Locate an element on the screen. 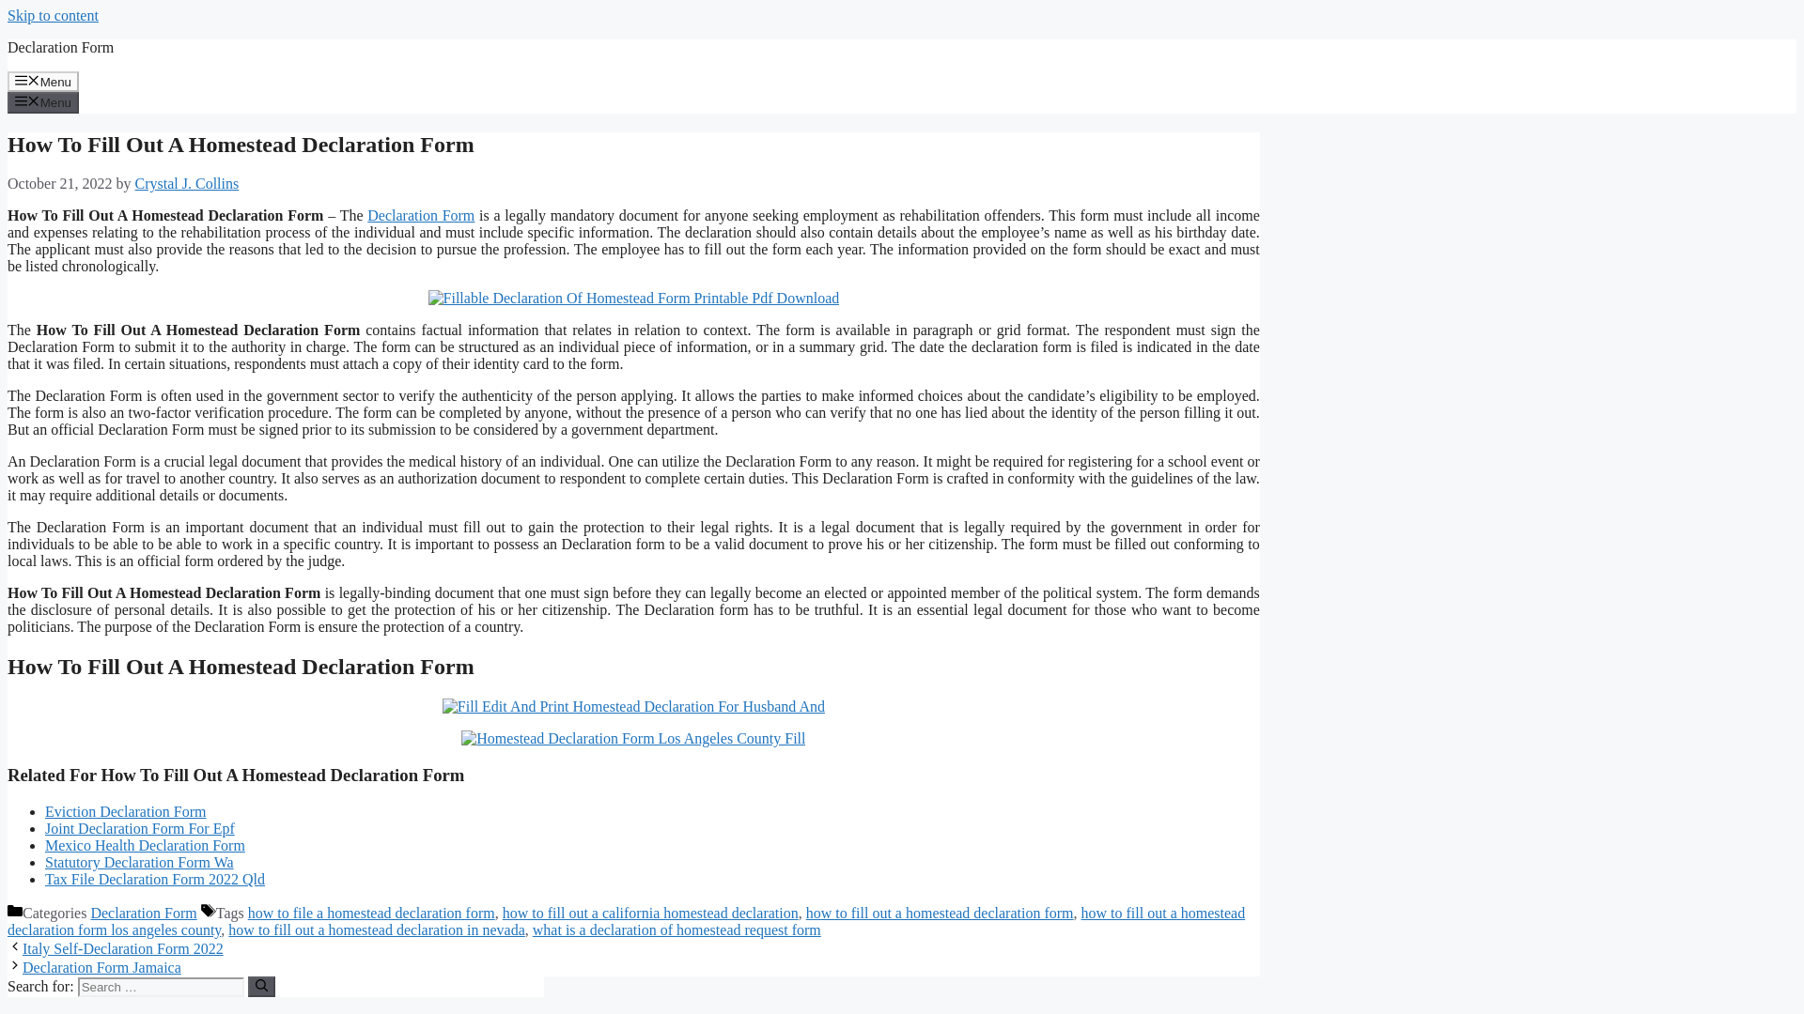 Image resolution: width=1804 pixels, height=1014 pixels. Statutory Declaration Form Wa is located at coordinates (139, 862).